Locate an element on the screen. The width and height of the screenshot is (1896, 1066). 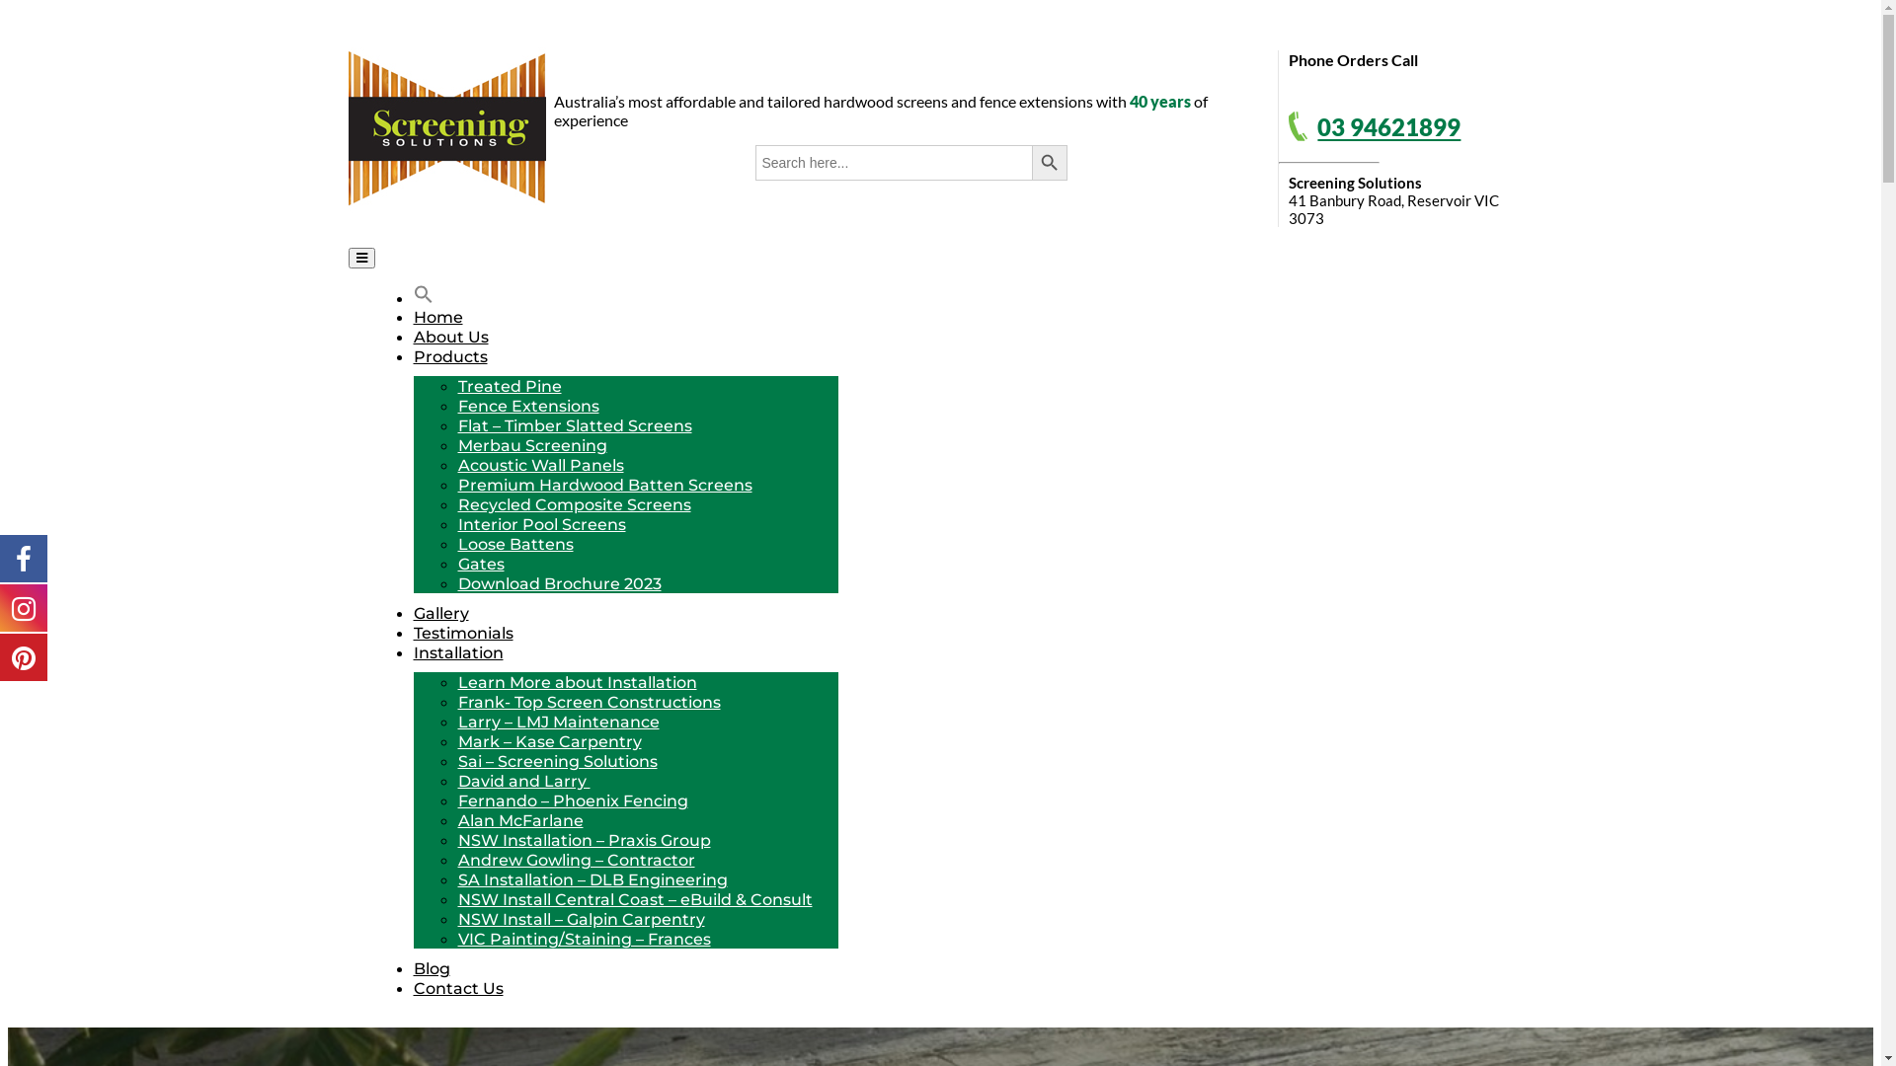
Frank- Top Screen Constructions is located at coordinates (590, 703).